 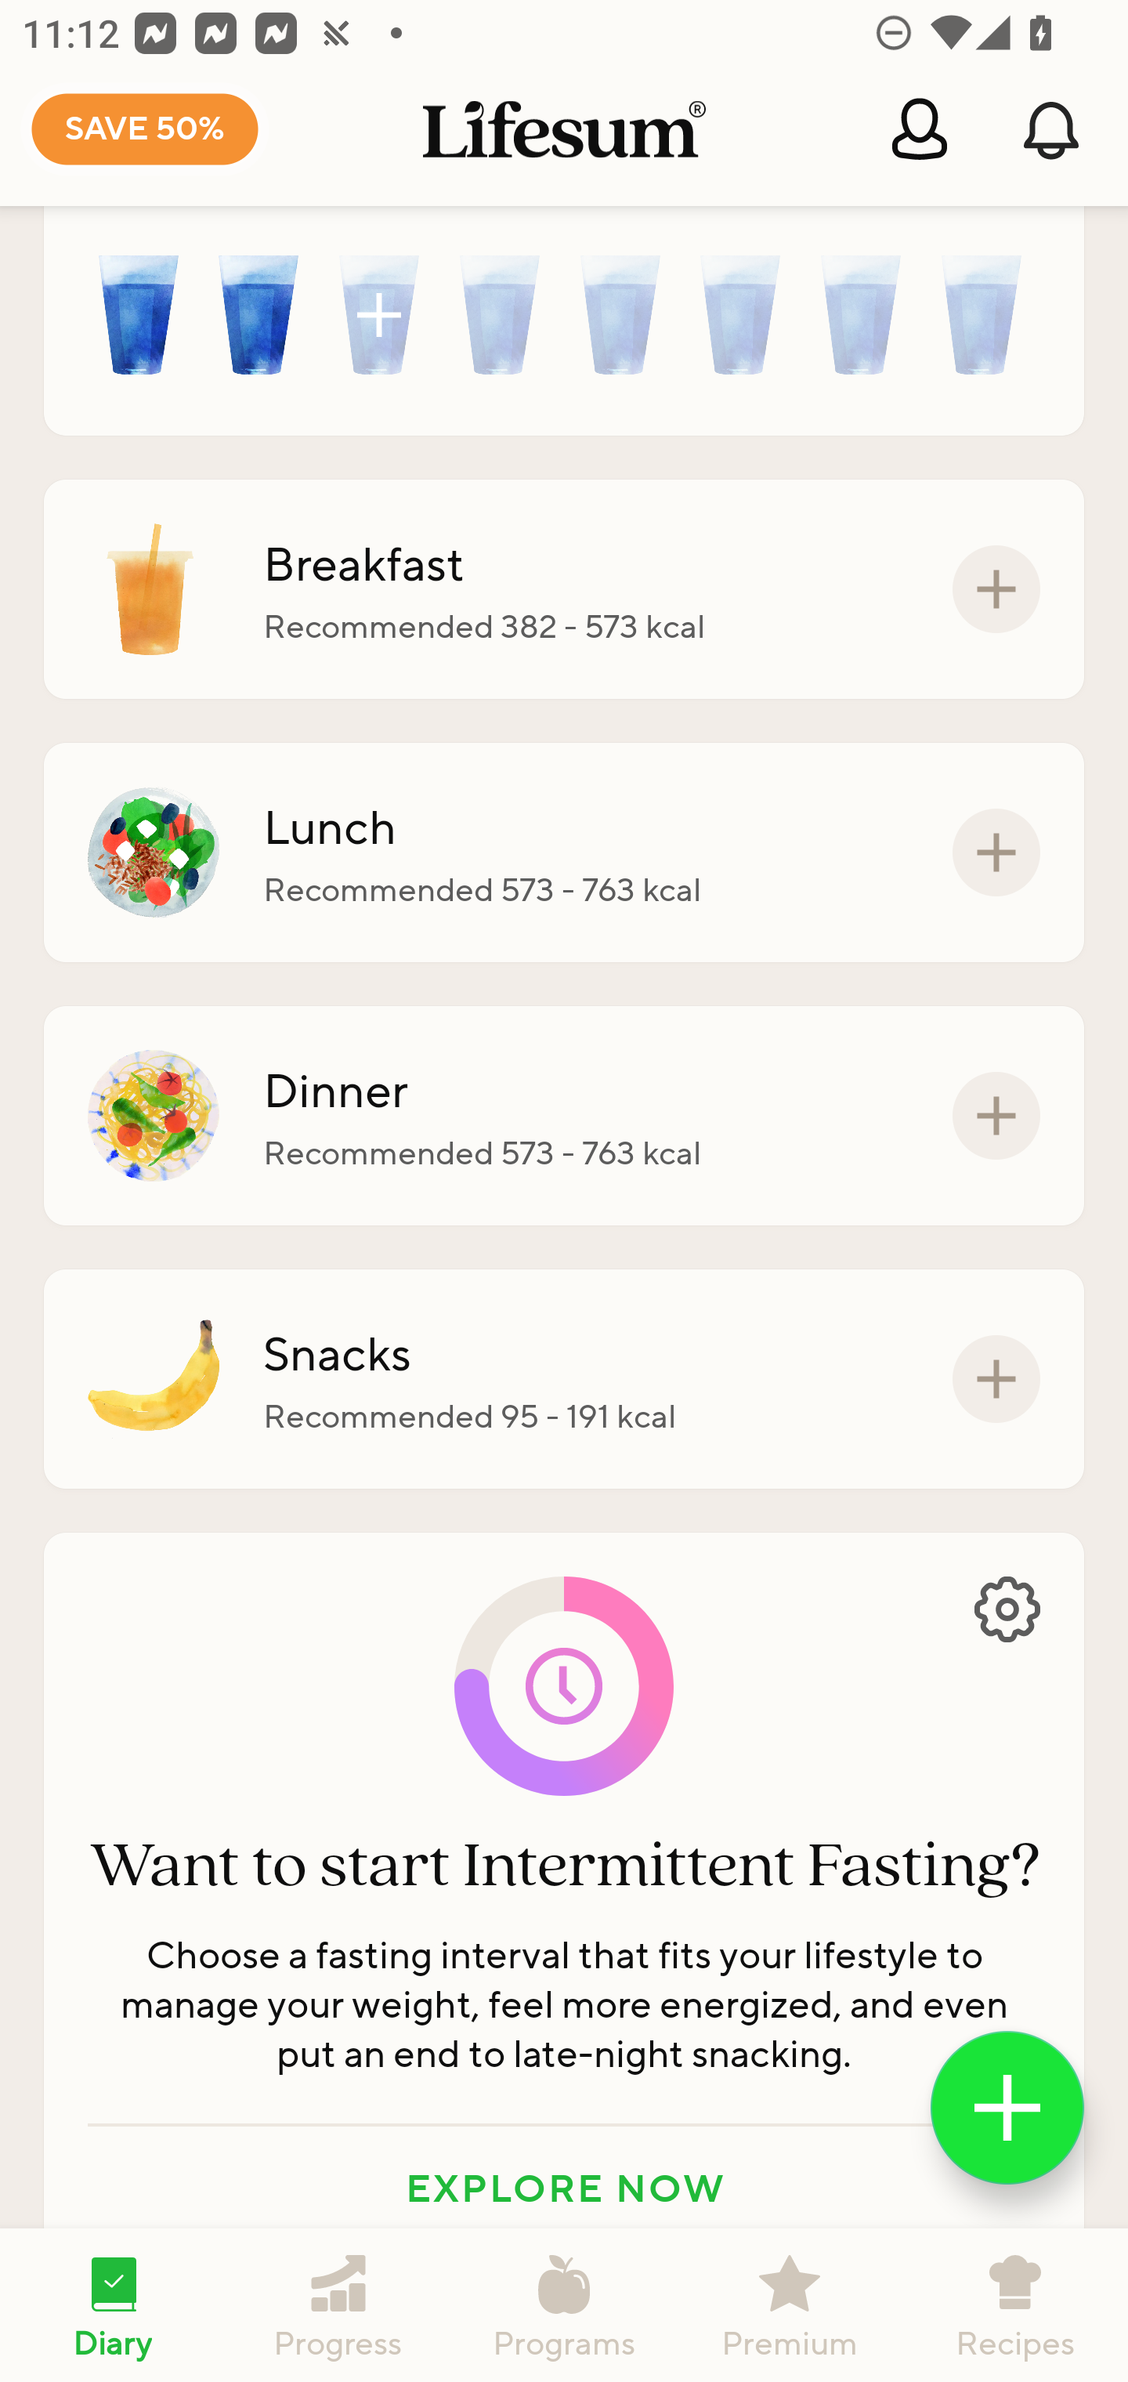 I want to click on Snacks Recommended 95 - 191 kcal, so click(x=564, y=1379).